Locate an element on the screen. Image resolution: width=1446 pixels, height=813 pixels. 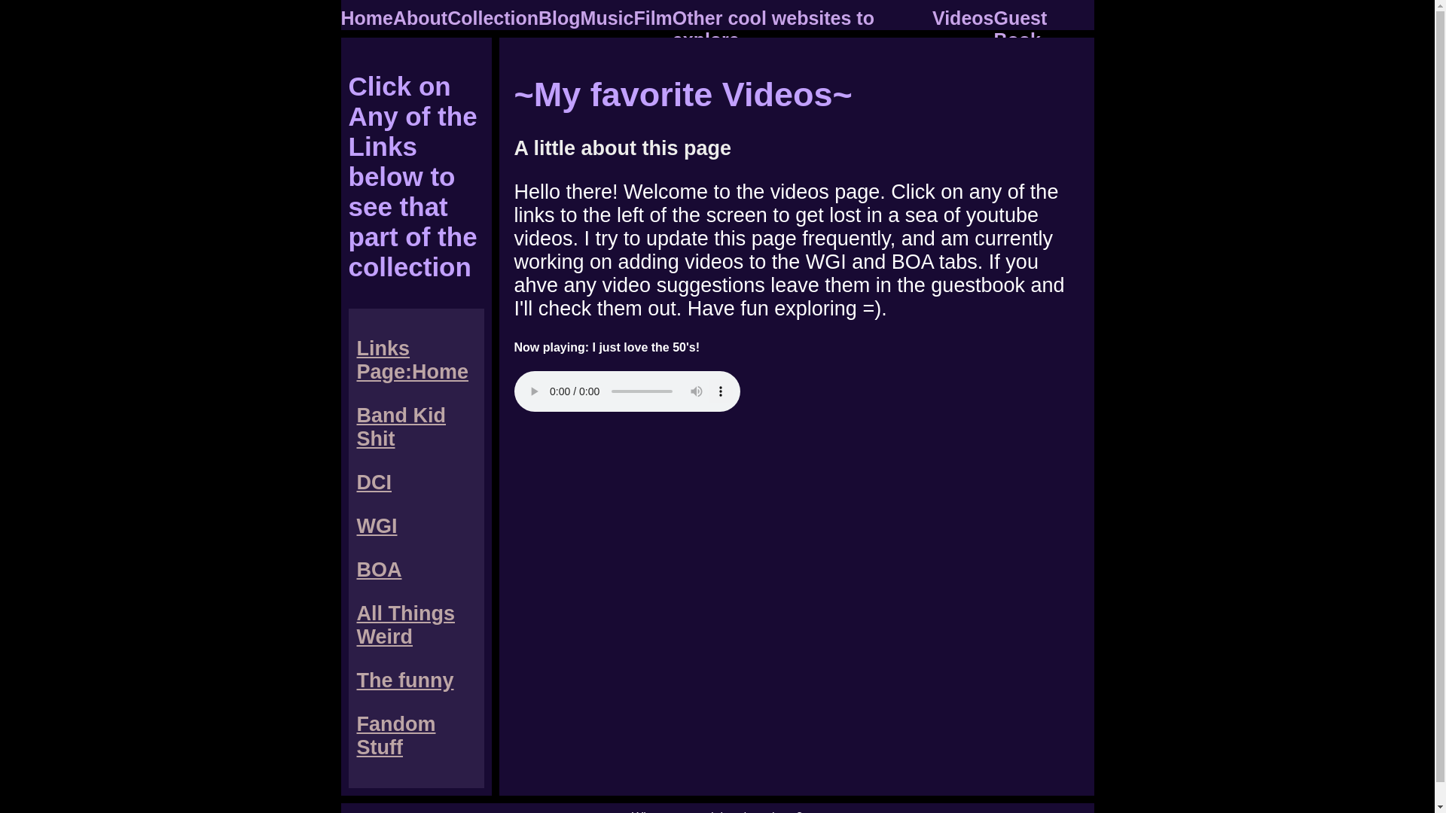
Other cool websites to explore is located at coordinates (773, 29).